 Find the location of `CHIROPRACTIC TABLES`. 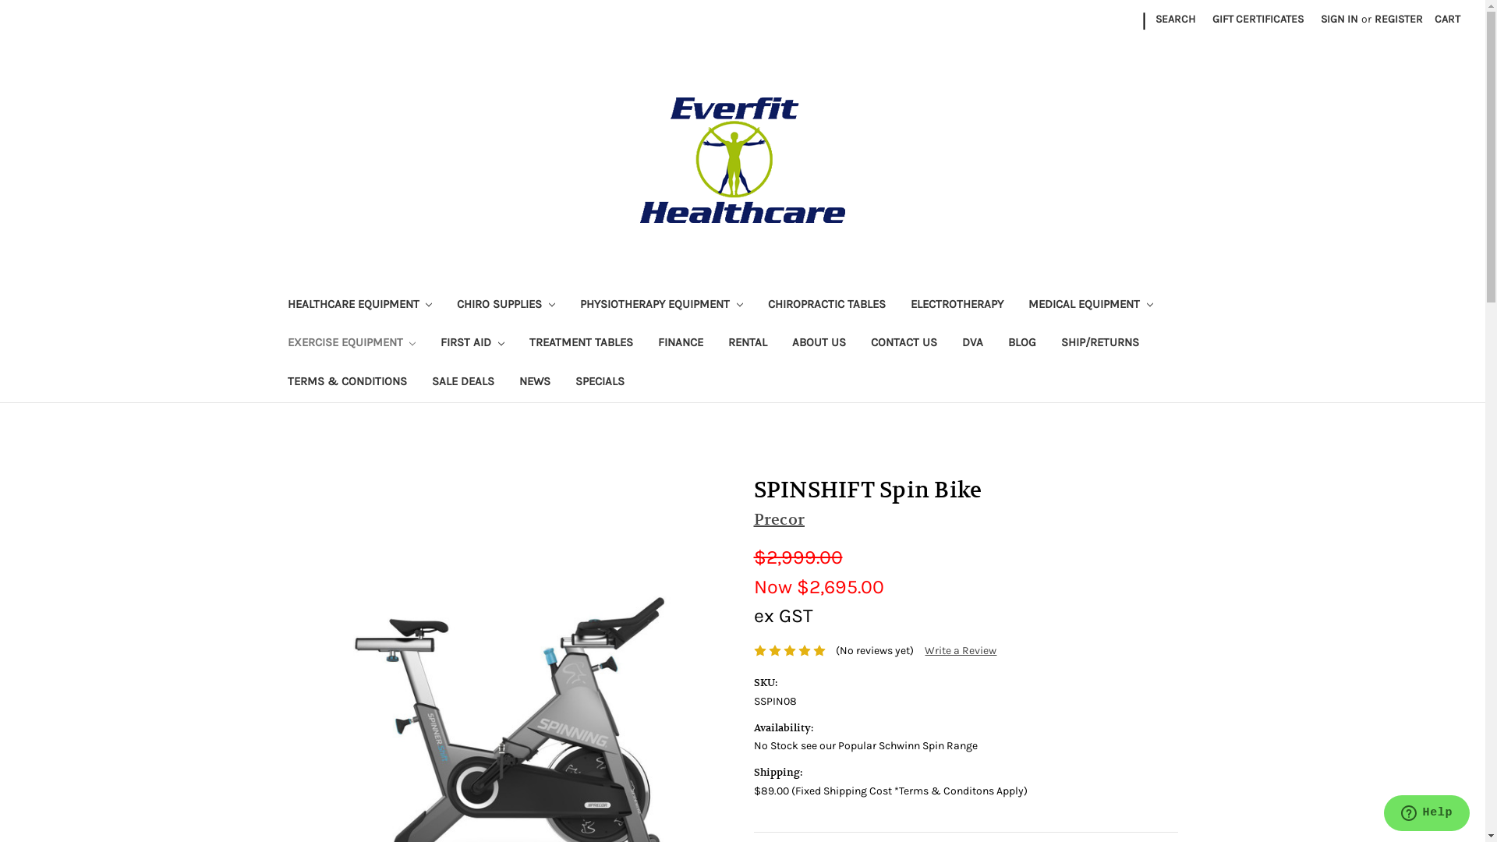

CHIROPRACTIC TABLES is located at coordinates (826, 306).